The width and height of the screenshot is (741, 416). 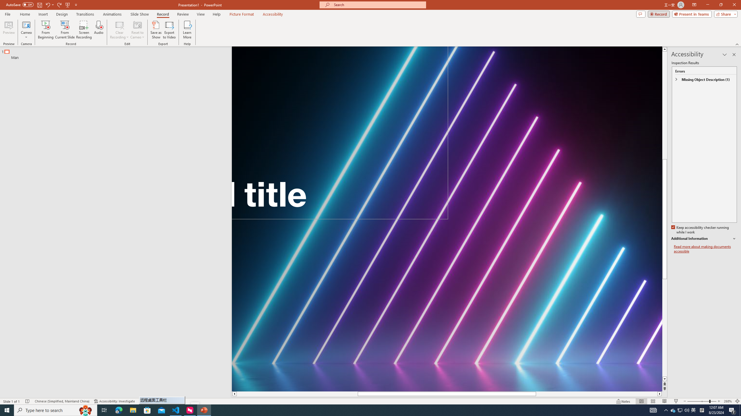 What do you see at coordinates (242, 14) in the screenshot?
I see `Picture Format` at bounding box center [242, 14].